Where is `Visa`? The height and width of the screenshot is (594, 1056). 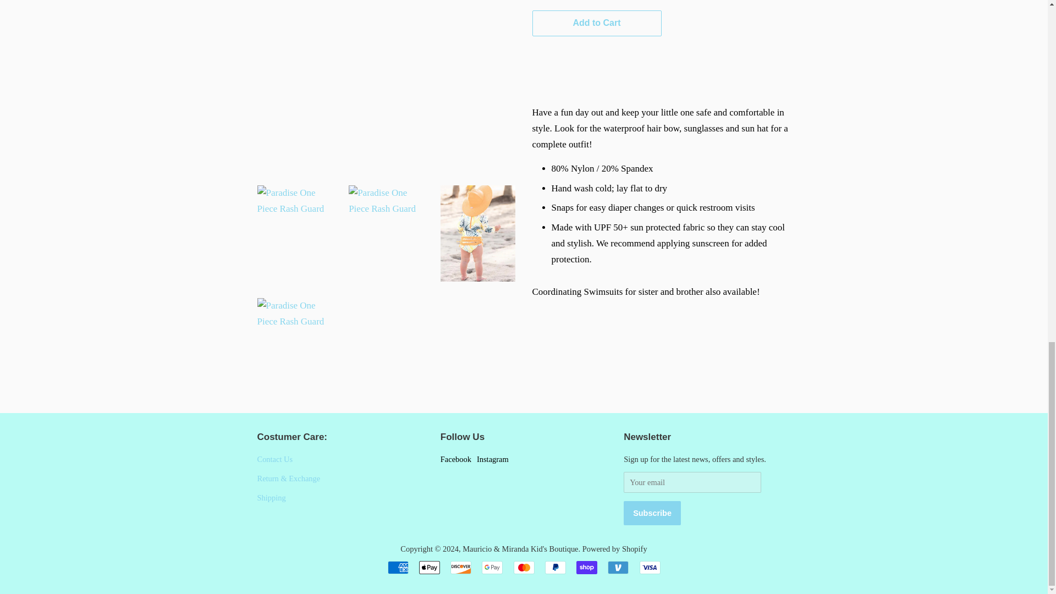
Visa is located at coordinates (649, 568).